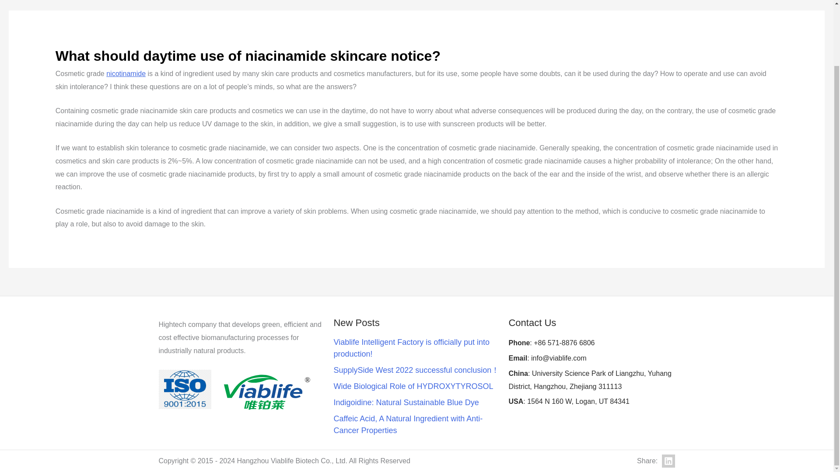 The image size is (840, 472). Describe the element at coordinates (266, 392) in the screenshot. I see `viablifelogo` at that location.